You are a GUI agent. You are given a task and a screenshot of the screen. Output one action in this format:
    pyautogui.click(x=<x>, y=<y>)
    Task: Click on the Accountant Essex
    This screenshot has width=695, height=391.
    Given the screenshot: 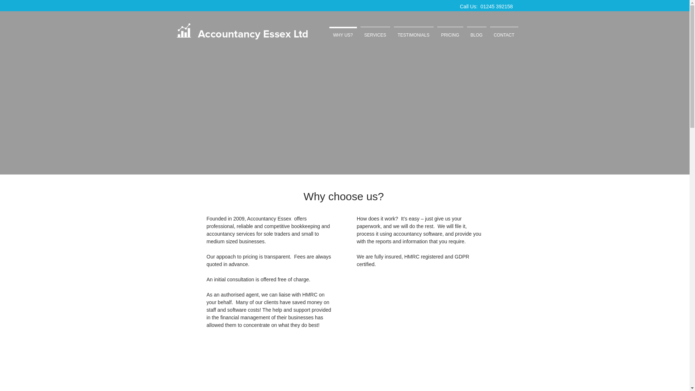 What is the action you would take?
    pyautogui.click(x=242, y=31)
    